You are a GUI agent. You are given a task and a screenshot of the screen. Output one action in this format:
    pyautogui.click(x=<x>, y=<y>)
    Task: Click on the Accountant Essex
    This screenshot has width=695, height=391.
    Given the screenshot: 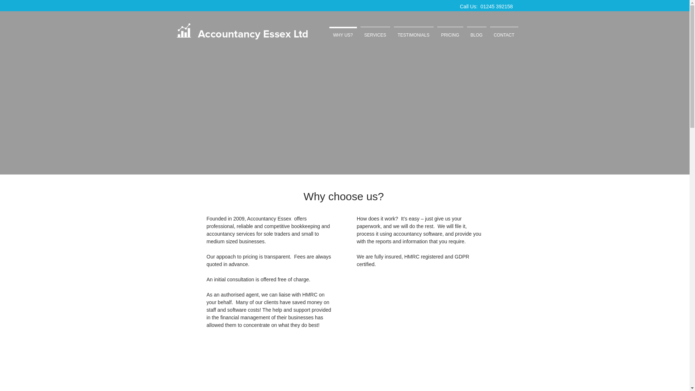 What is the action you would take?
    pyautogui.click(x=242, y=31)
    